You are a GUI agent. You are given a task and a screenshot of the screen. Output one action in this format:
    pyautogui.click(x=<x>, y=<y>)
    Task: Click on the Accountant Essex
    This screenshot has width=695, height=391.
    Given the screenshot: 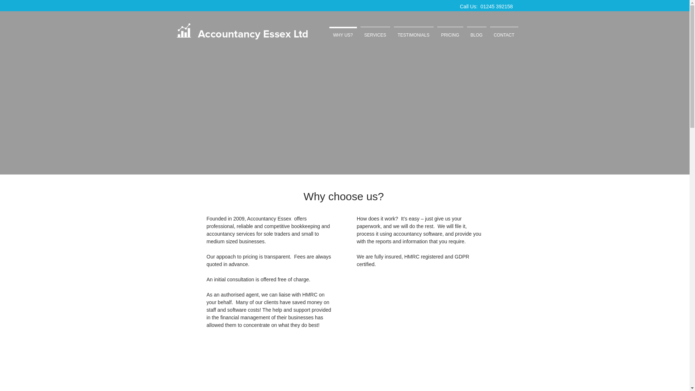 What is the action you would take?
    pyautogui.click(x=242, y=31)
    